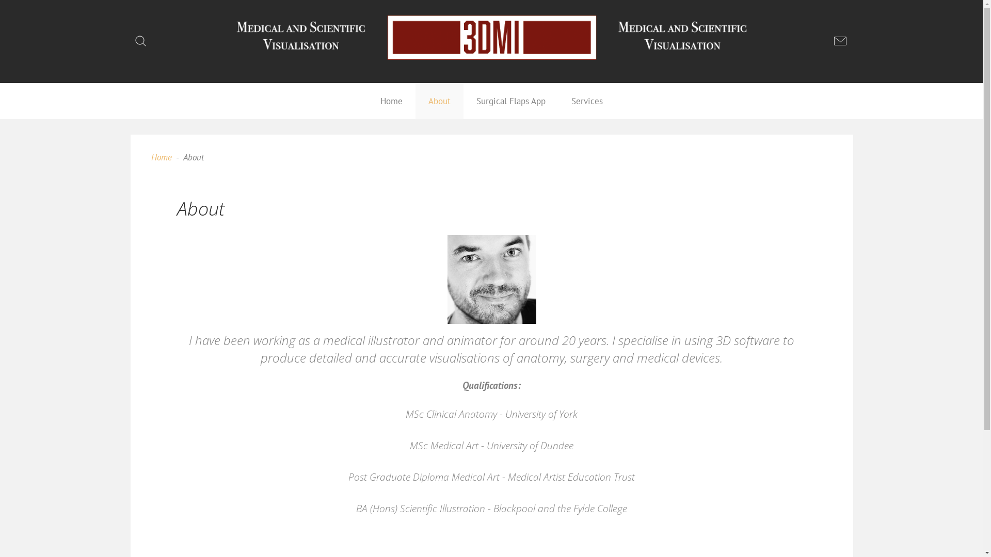  I want to click on Home, so click(161, 157).